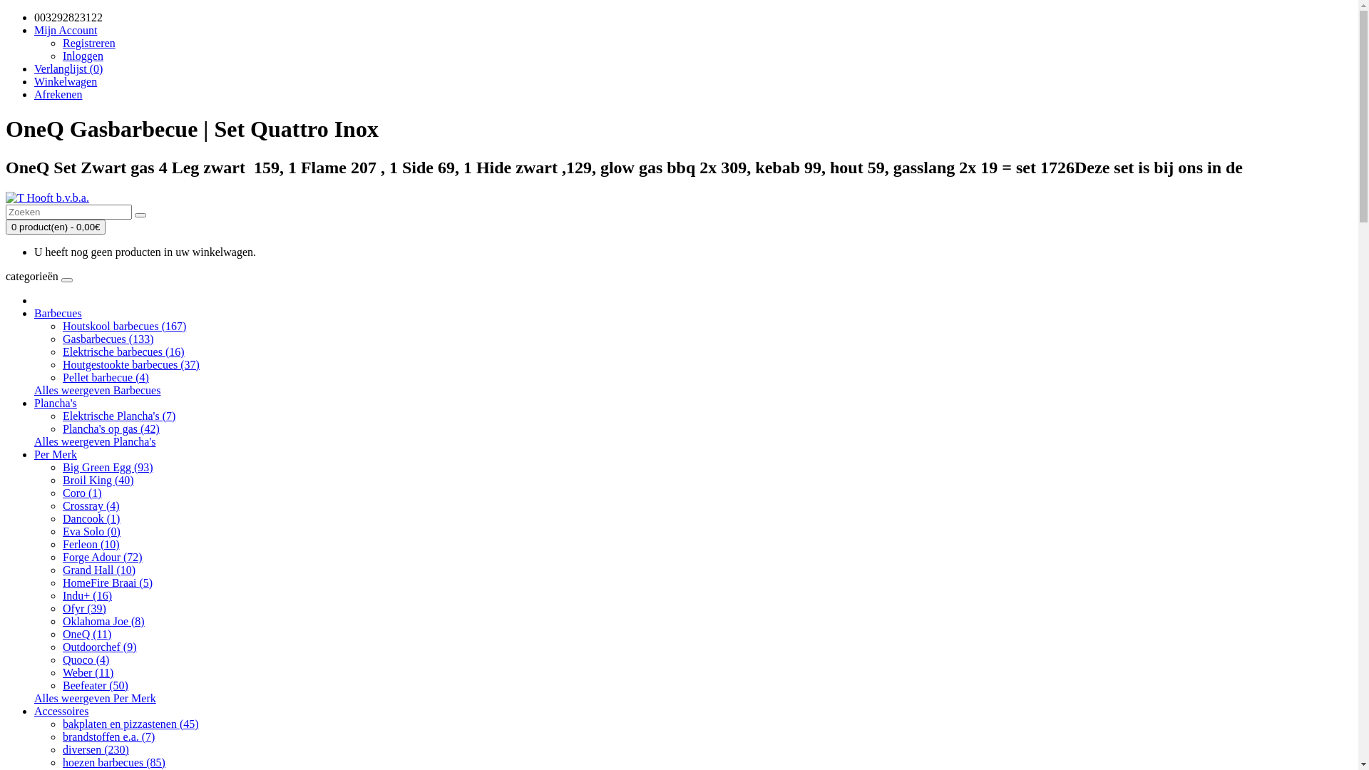 Image resolution: width=1369 pixels, height=770 pixels. I want to click on Afrekenen, so click(58, 94).